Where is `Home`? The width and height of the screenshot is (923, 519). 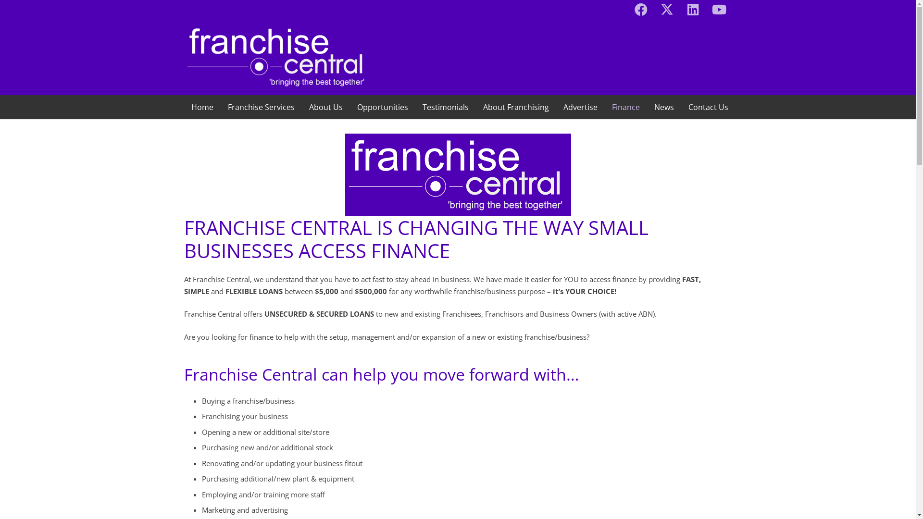
Home is located at coordinates (202, 107).